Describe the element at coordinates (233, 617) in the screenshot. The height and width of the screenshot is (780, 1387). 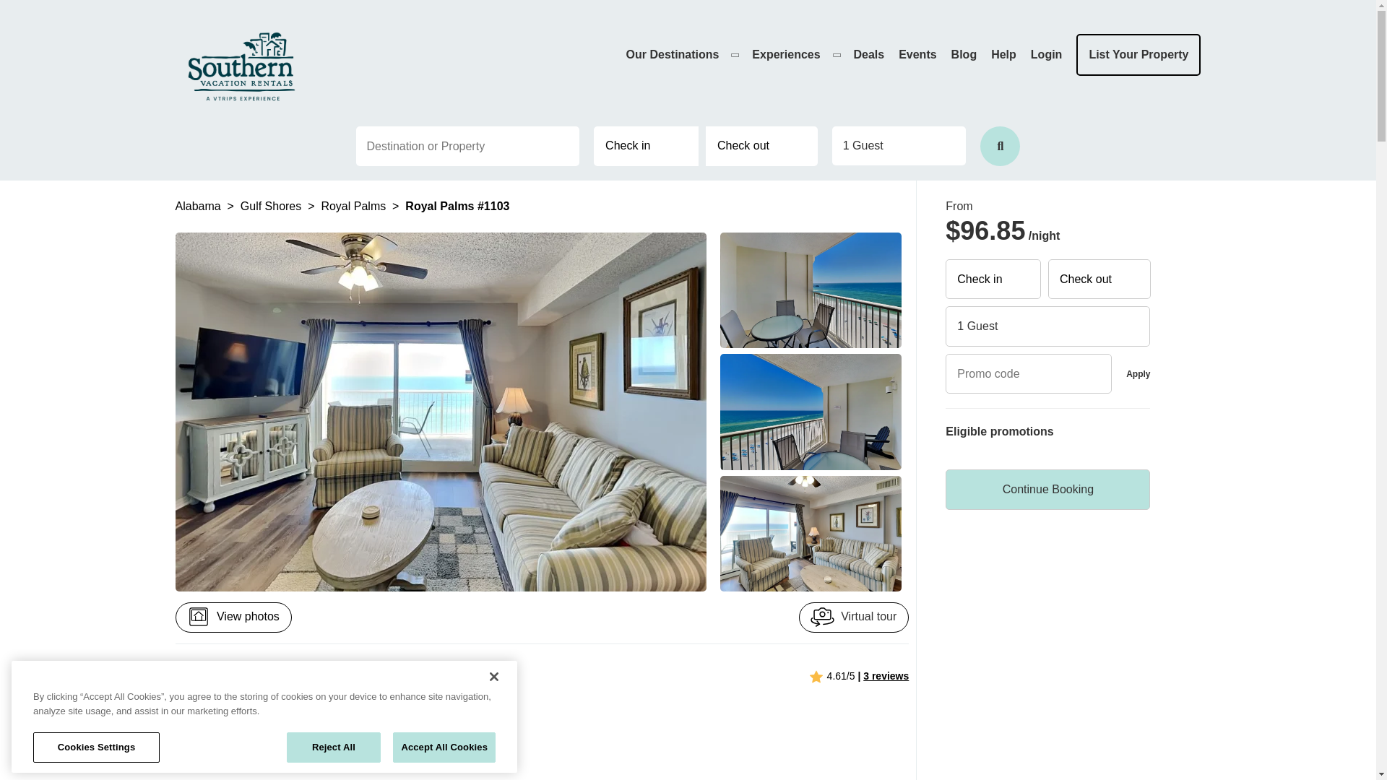
I see `View photos` at that location.